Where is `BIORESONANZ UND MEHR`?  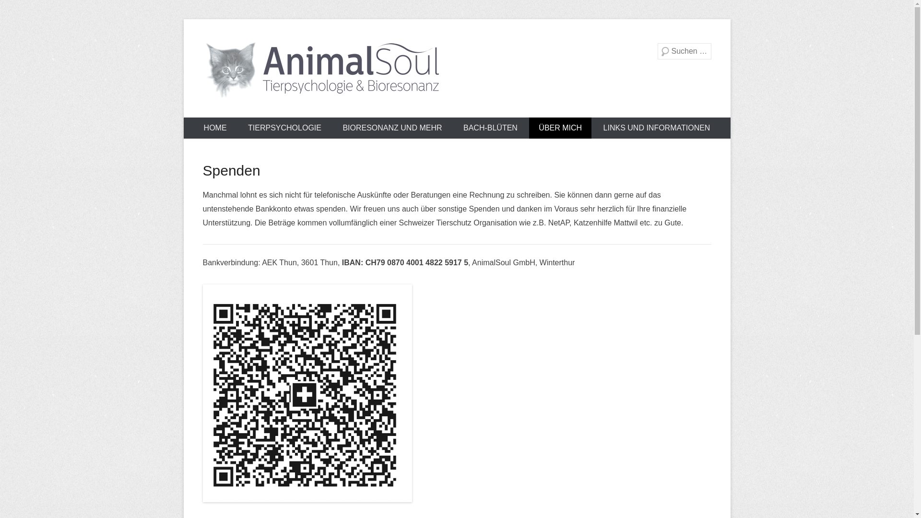
BIORESONANZ UND MEHR is located at coordinates (392, 128).